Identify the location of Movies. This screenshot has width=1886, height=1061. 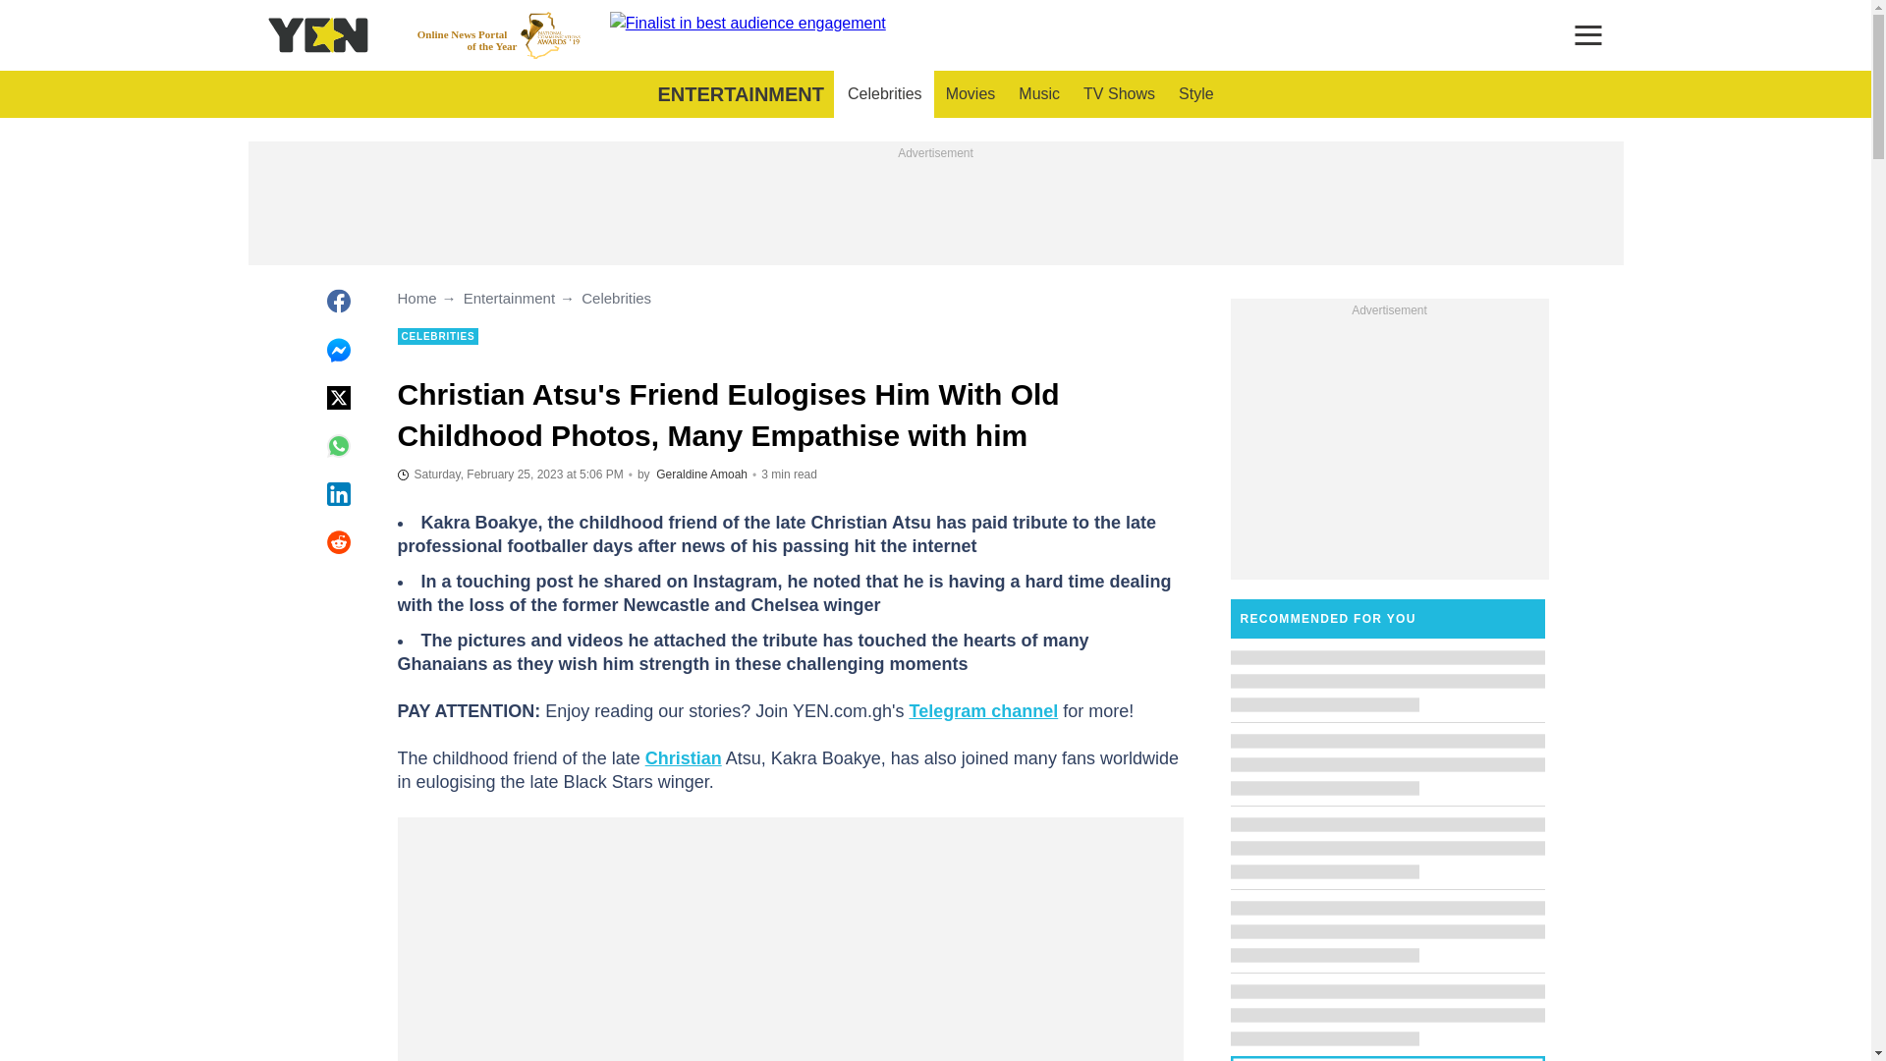
(971, 94).